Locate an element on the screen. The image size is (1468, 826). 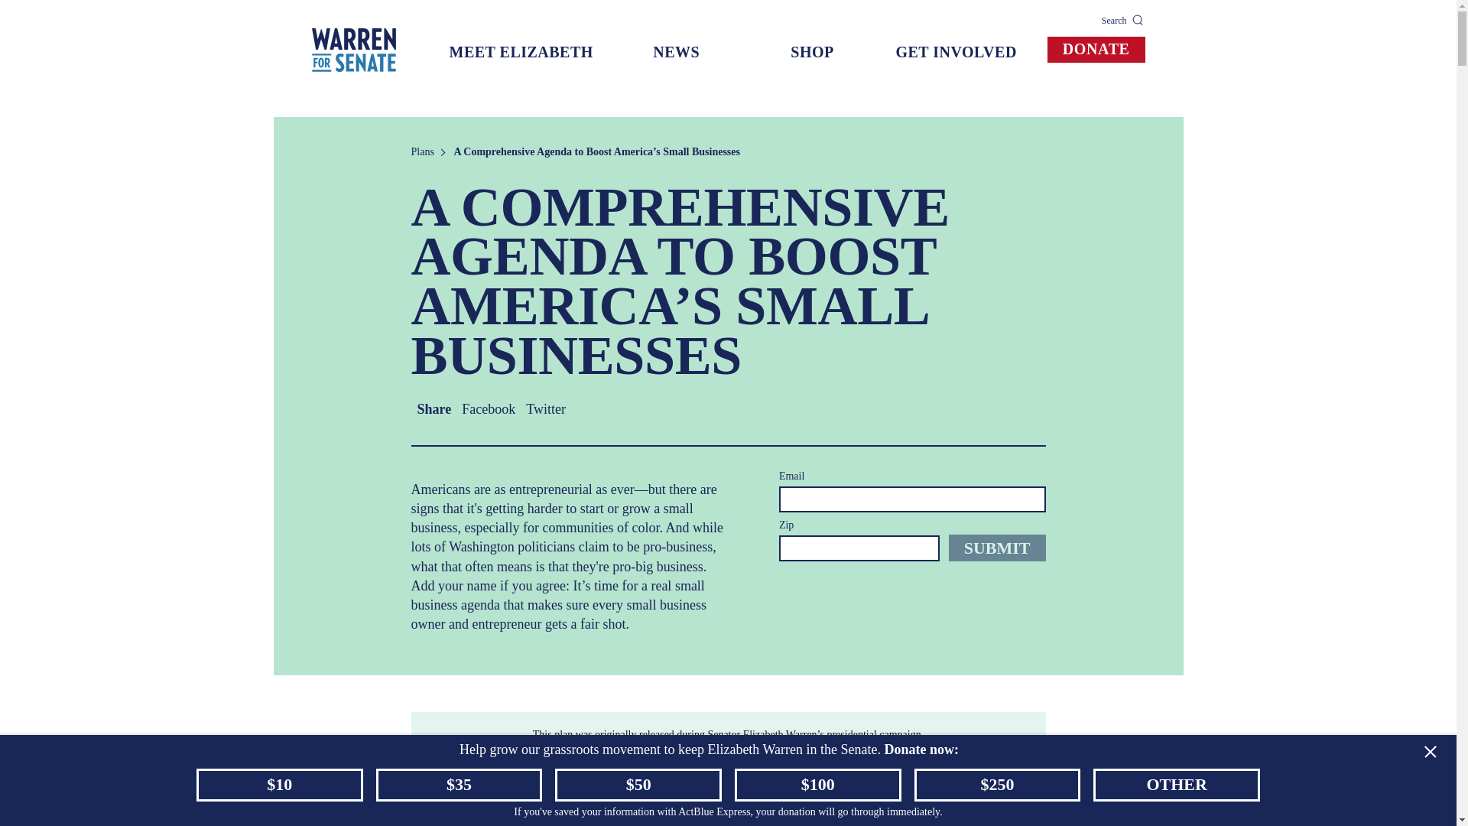
DONATE is located at coordinates (1096, 49).